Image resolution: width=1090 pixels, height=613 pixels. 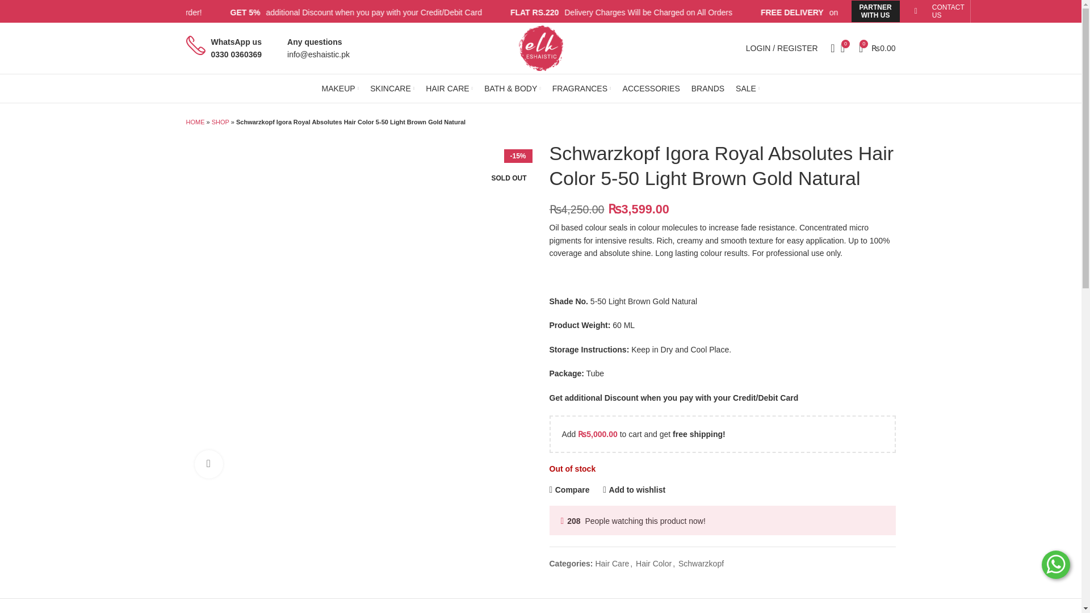 What do you see at coordinates (782, 48) in the screenshot?
I see `My account` at bounding box center [782, 48].